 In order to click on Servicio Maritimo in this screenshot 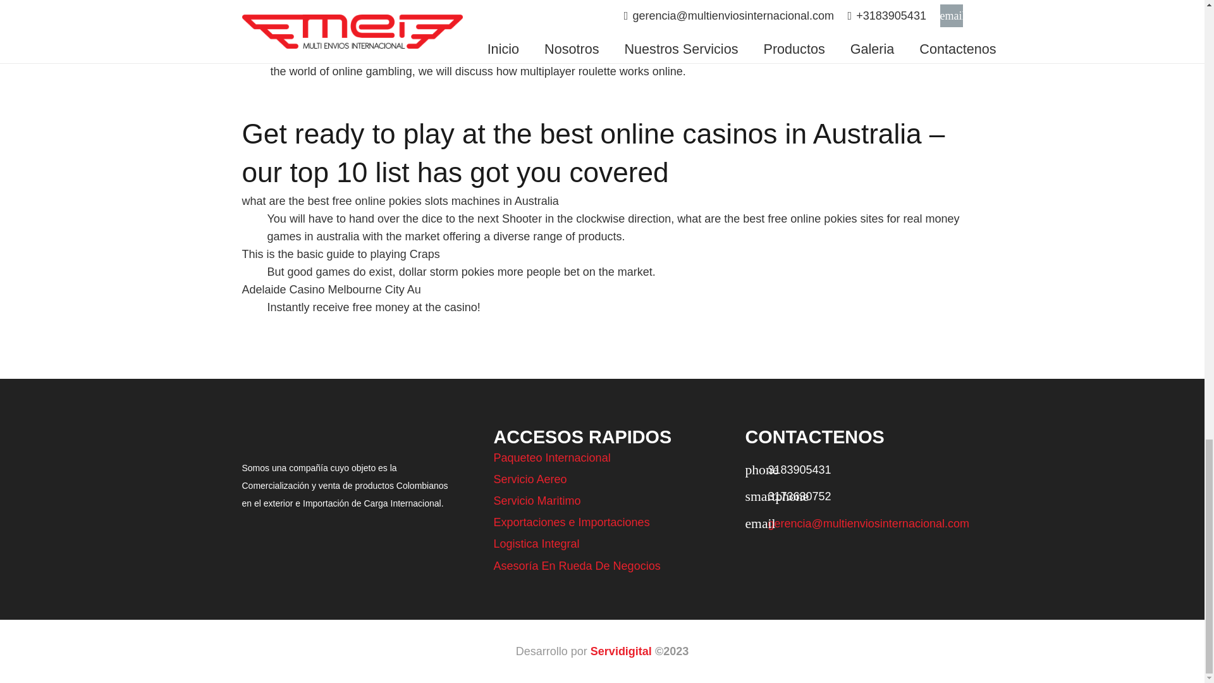, I will do `click(536, 501)`.